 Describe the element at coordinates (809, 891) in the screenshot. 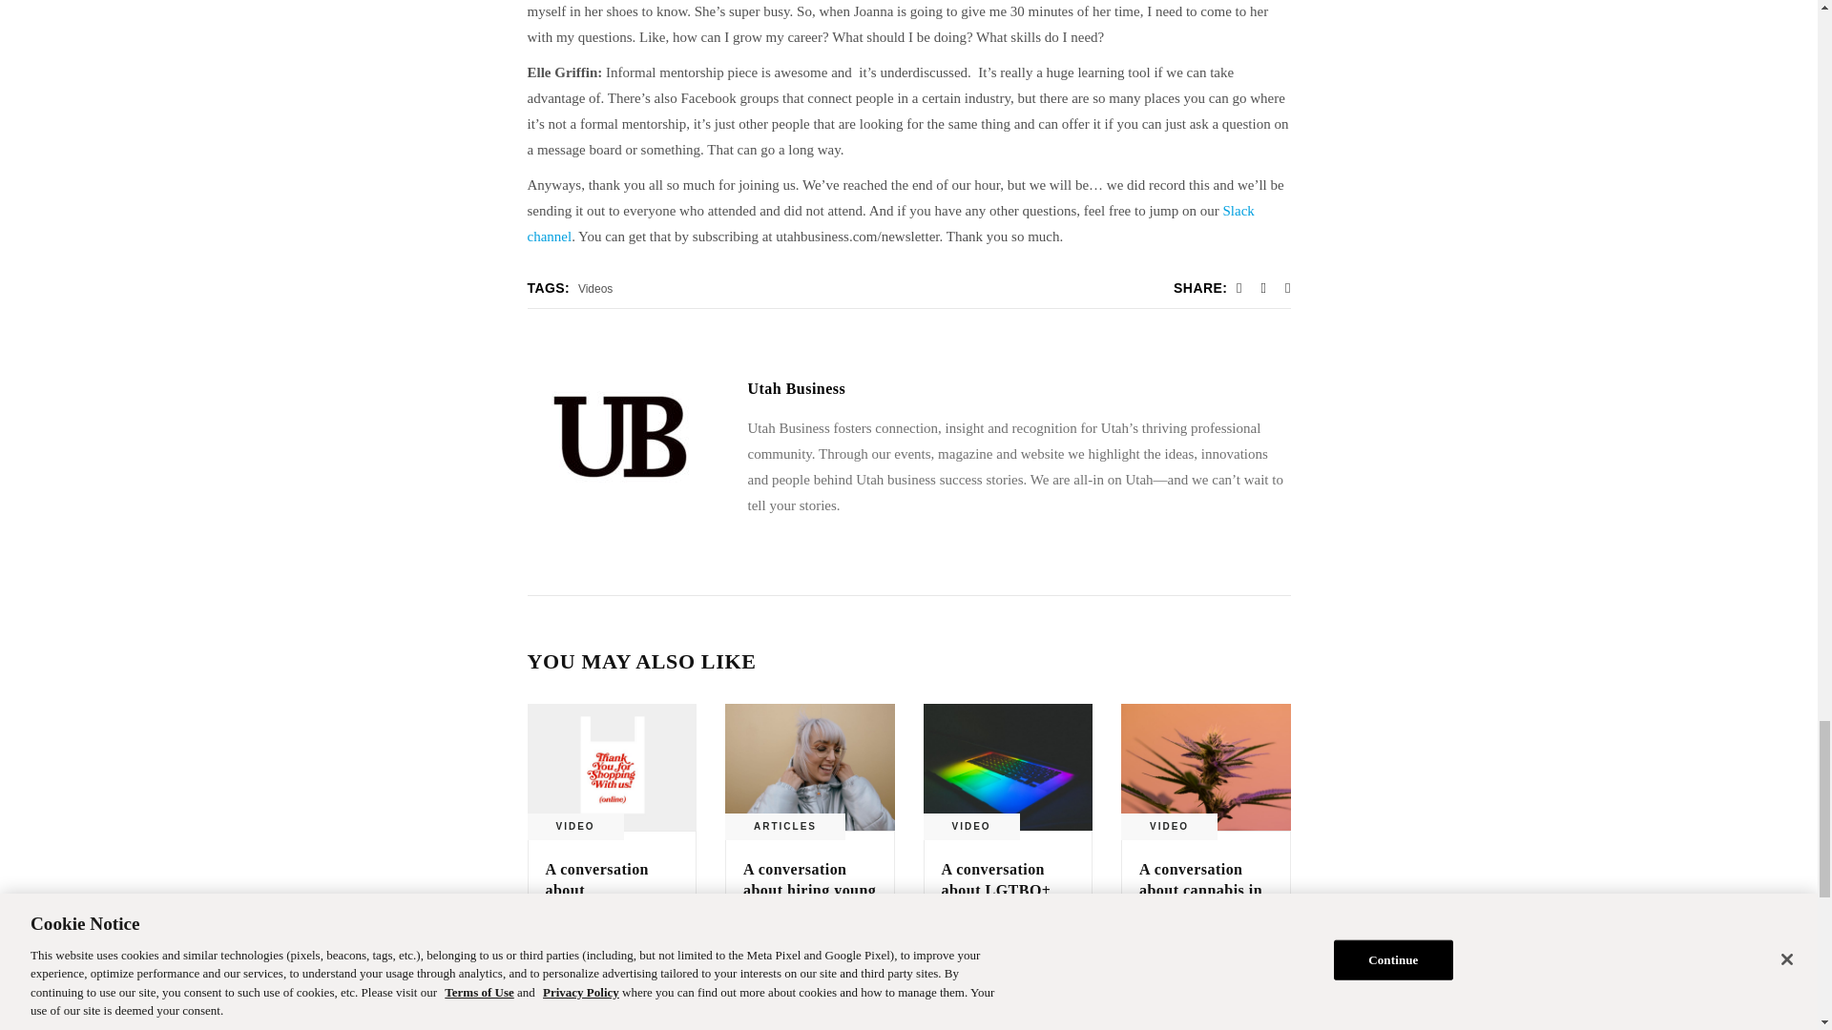

I see `A conversation about hiring young talent` at that location.